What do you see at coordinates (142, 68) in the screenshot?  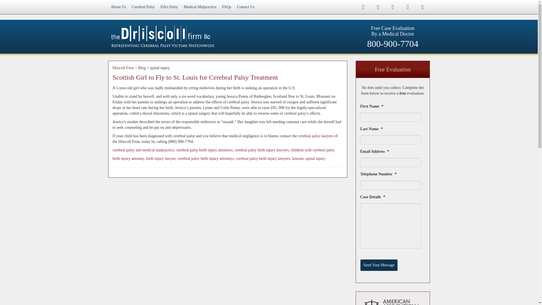 I see `Blog` at bounding box center [142, 68].